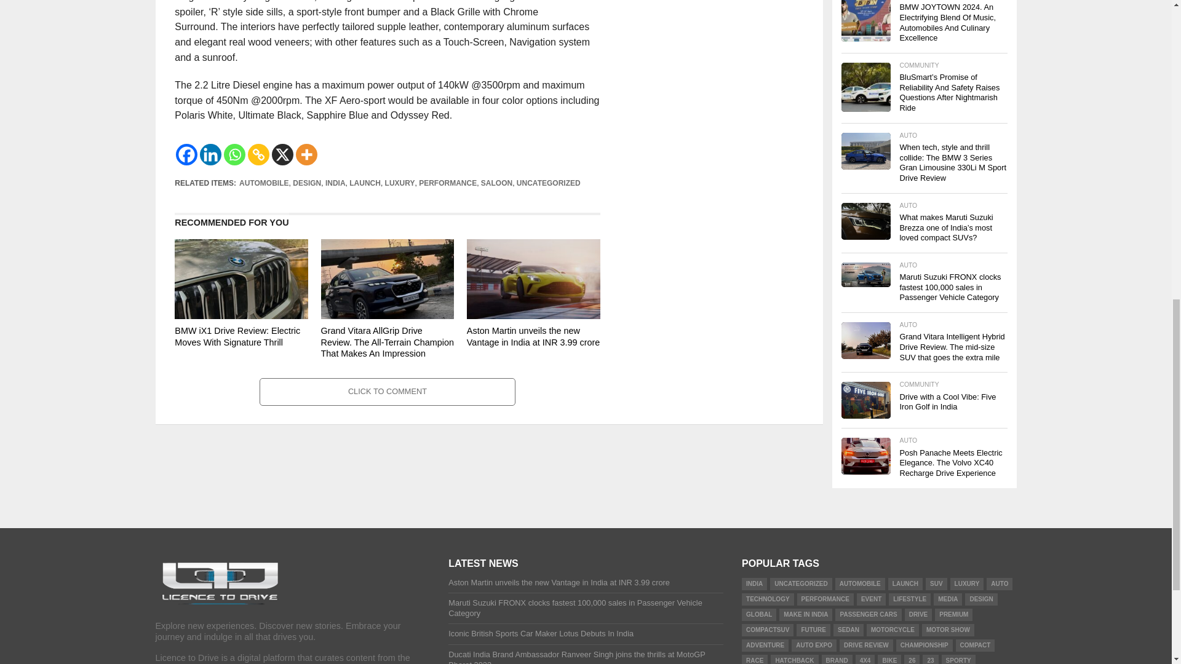 The width and height of the screenshot is (1181, 664). I want to click on Linkedin, so click(210, 154).